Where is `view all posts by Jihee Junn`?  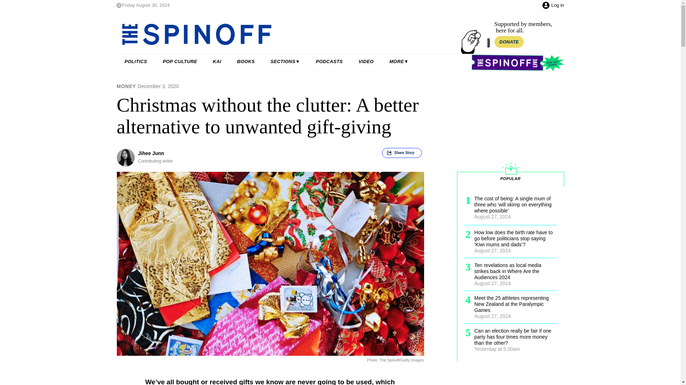 view all posts by Jihee Junn is located at coordinates (151, 153).